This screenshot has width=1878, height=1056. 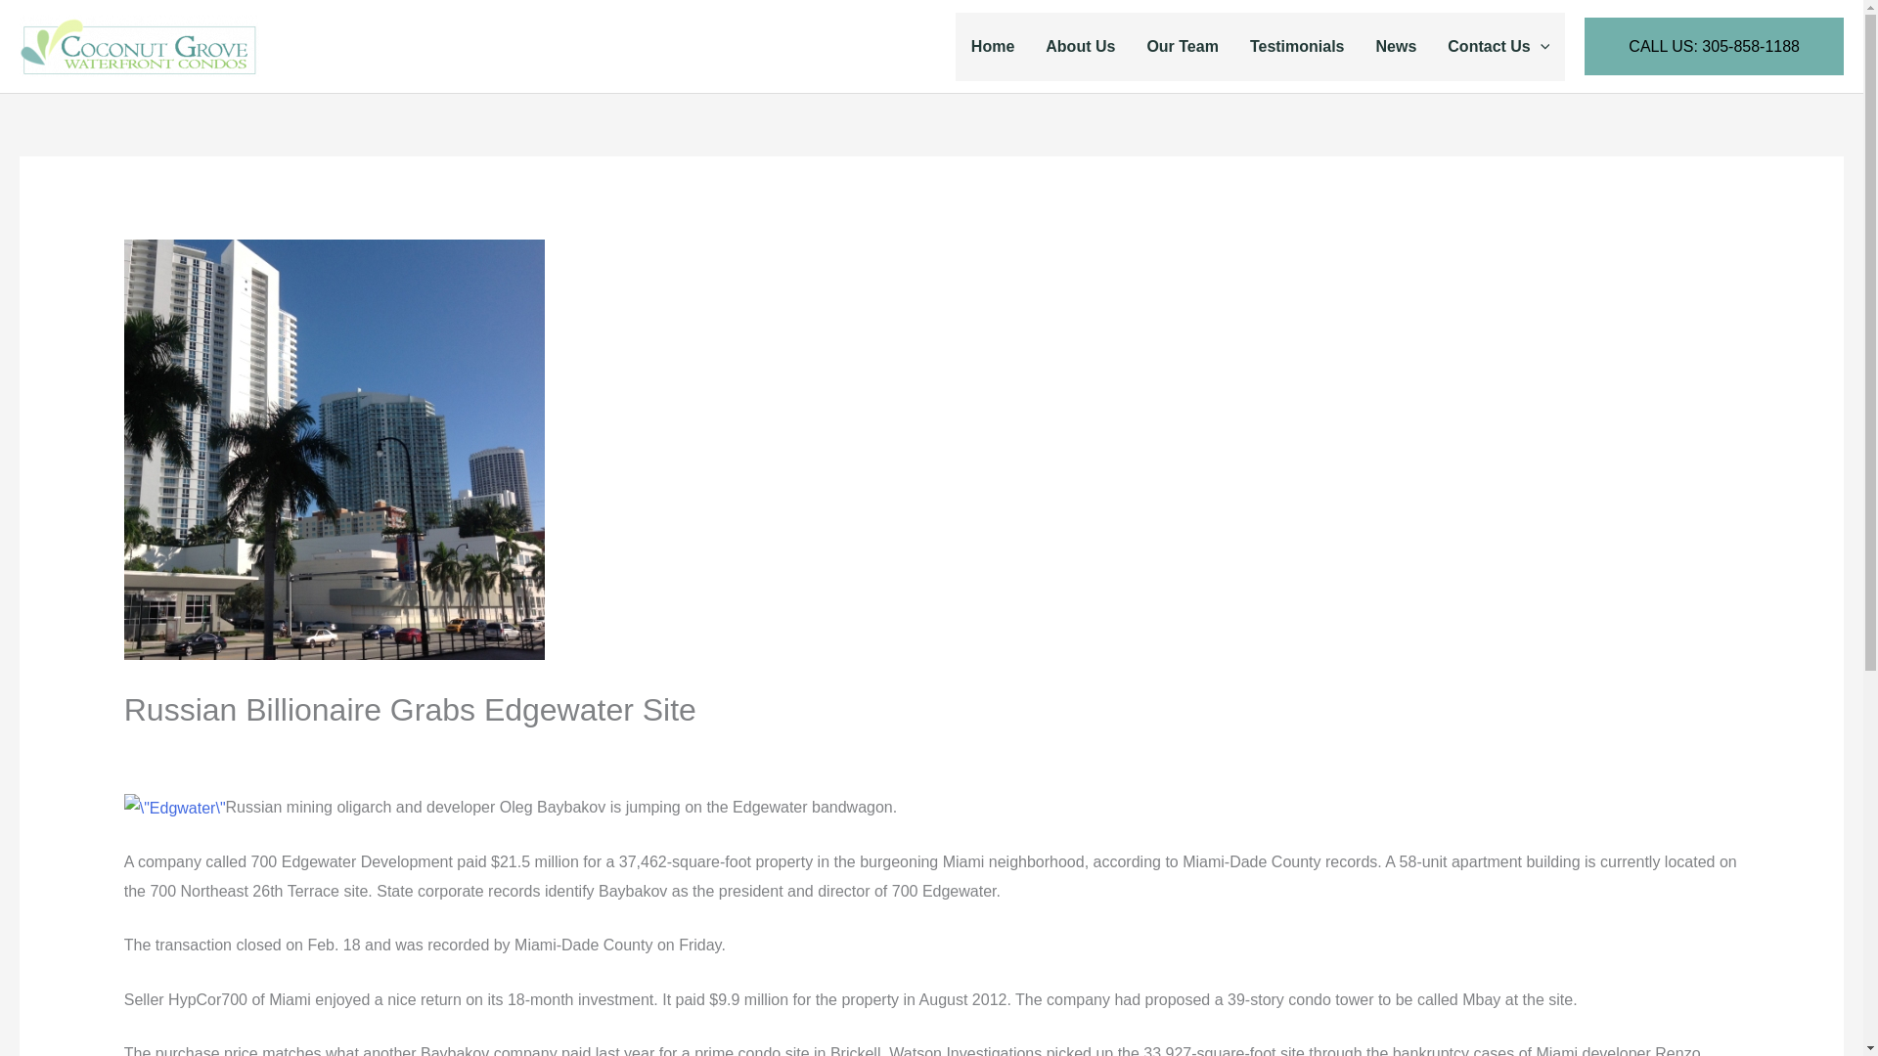 I want to click on CALL US: 305-858-1188, so click(x=1714, y=47).